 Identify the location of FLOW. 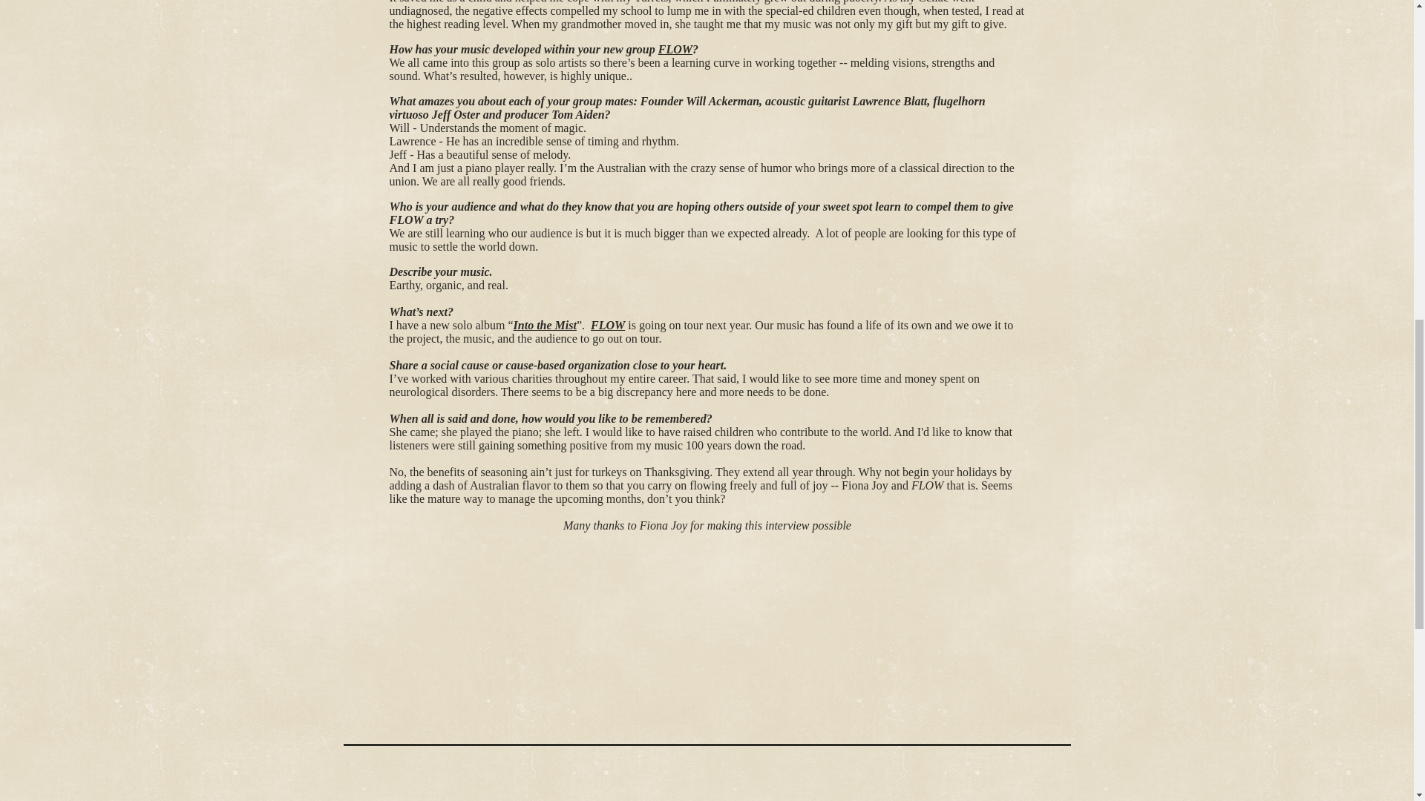
(608, 325).